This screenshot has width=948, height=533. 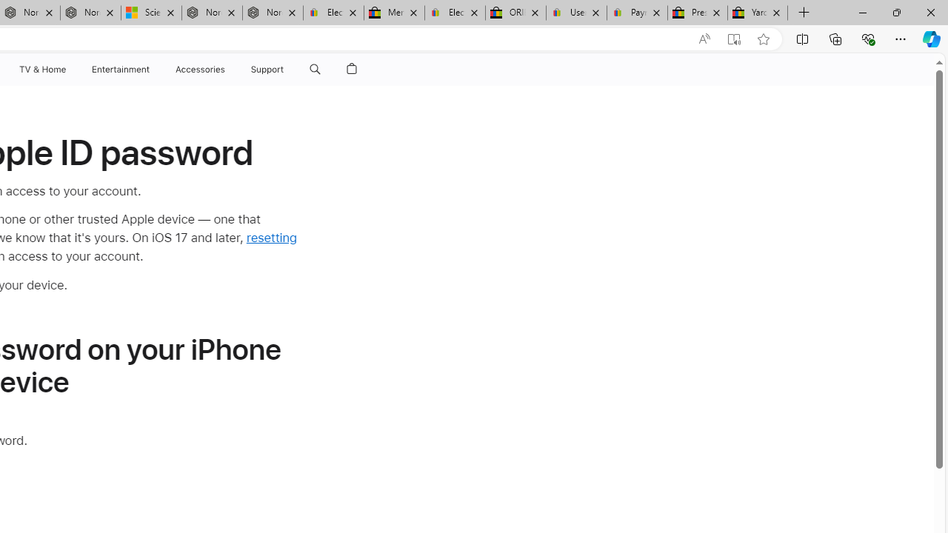 I want to click on Nordace - FAQ, so click(x=273, y=13).